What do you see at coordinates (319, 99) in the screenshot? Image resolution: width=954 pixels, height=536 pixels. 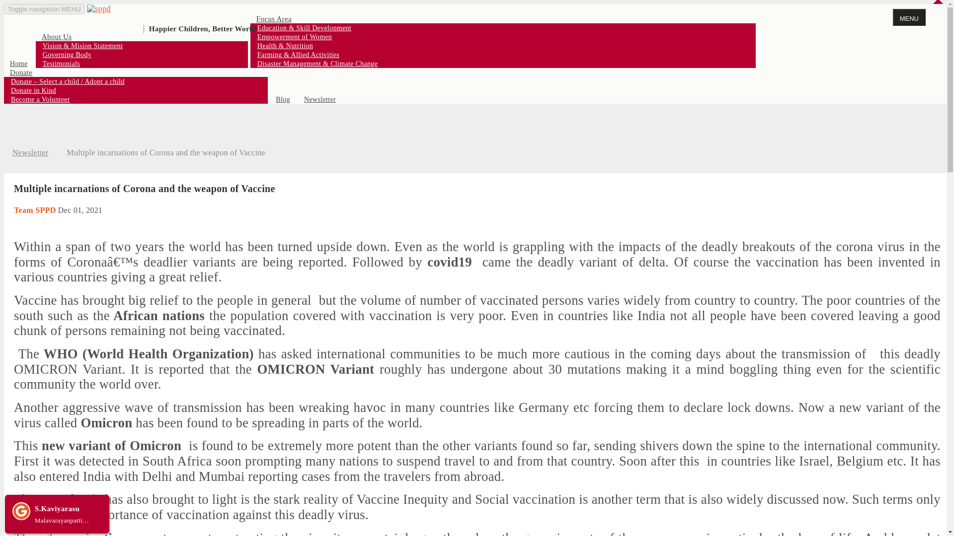 I see `Newsletter` at bounding box center [319, 99].